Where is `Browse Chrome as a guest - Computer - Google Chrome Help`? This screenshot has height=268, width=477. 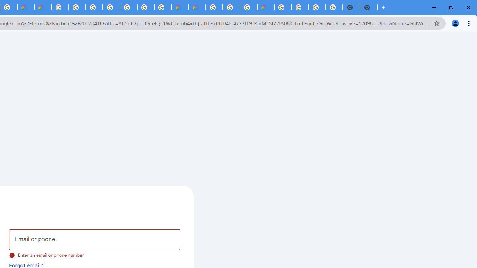
Browse Chrome as a guest - Computer - Google Chrome Help is located at coordinates (248, 7).